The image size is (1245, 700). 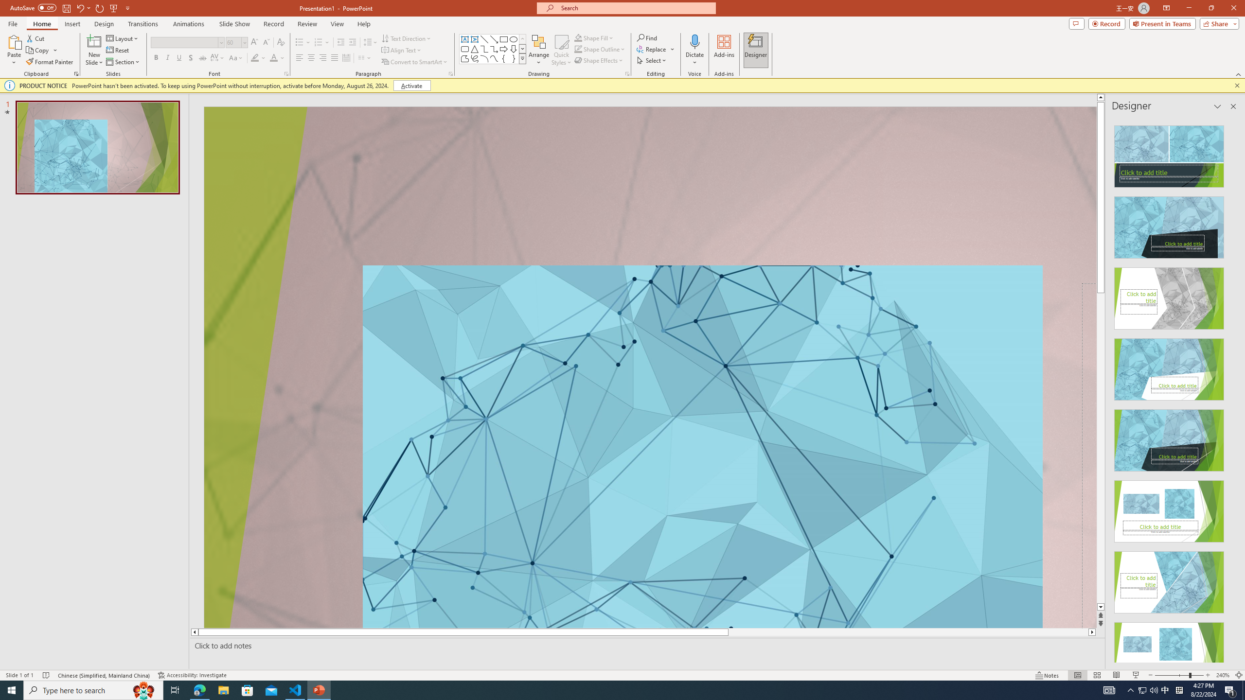 I want to click on Close this message, so click(x=1237, y=86).